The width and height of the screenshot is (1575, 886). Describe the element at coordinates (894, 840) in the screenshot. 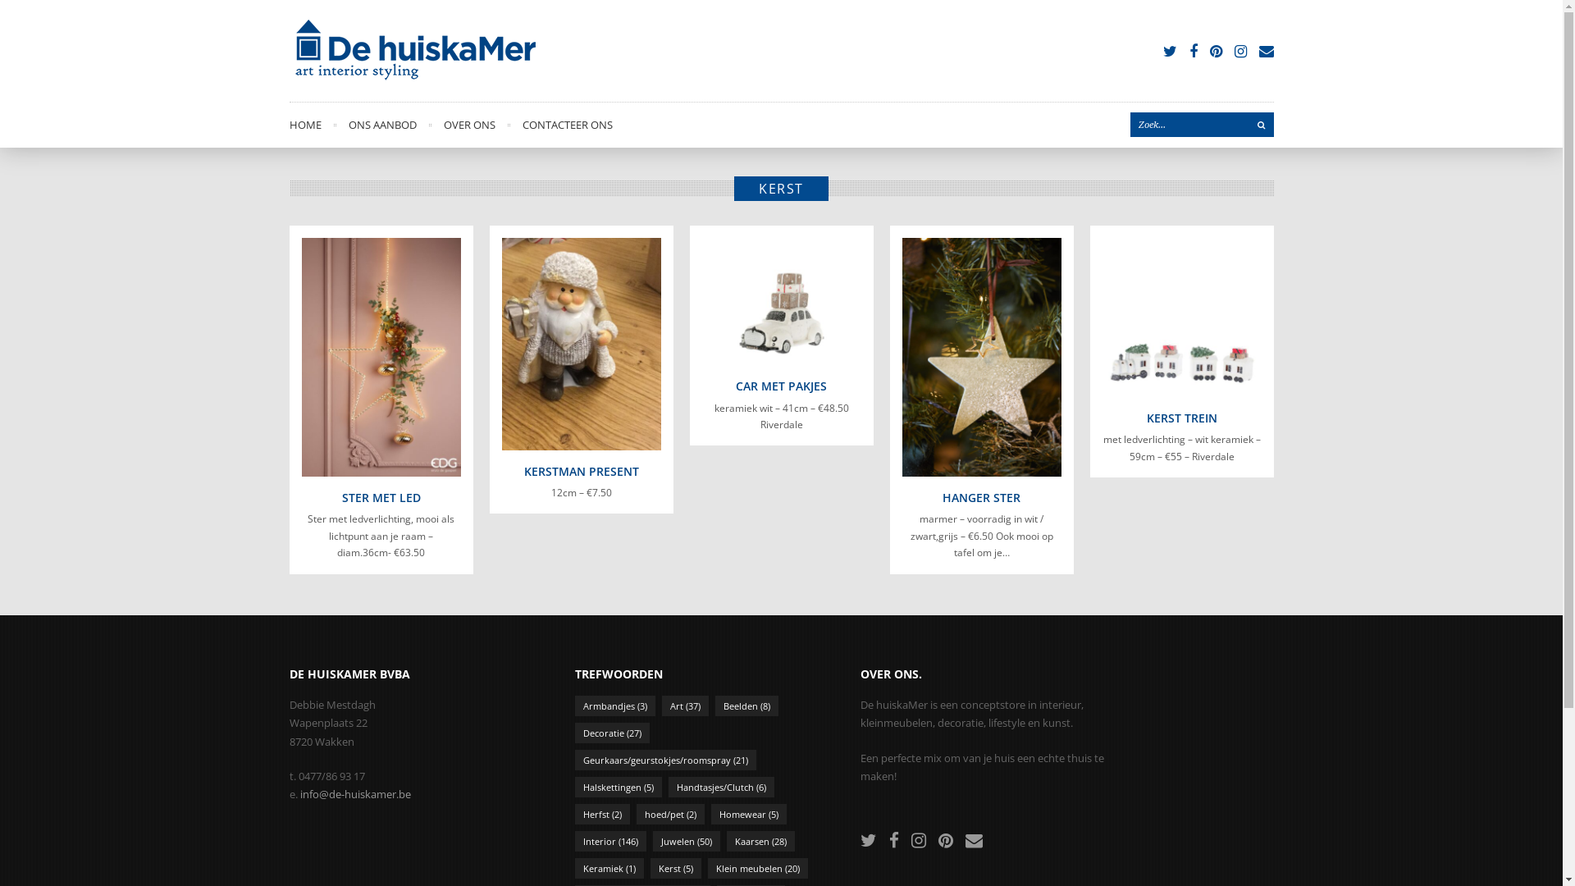

I see `Facebook` at that location.